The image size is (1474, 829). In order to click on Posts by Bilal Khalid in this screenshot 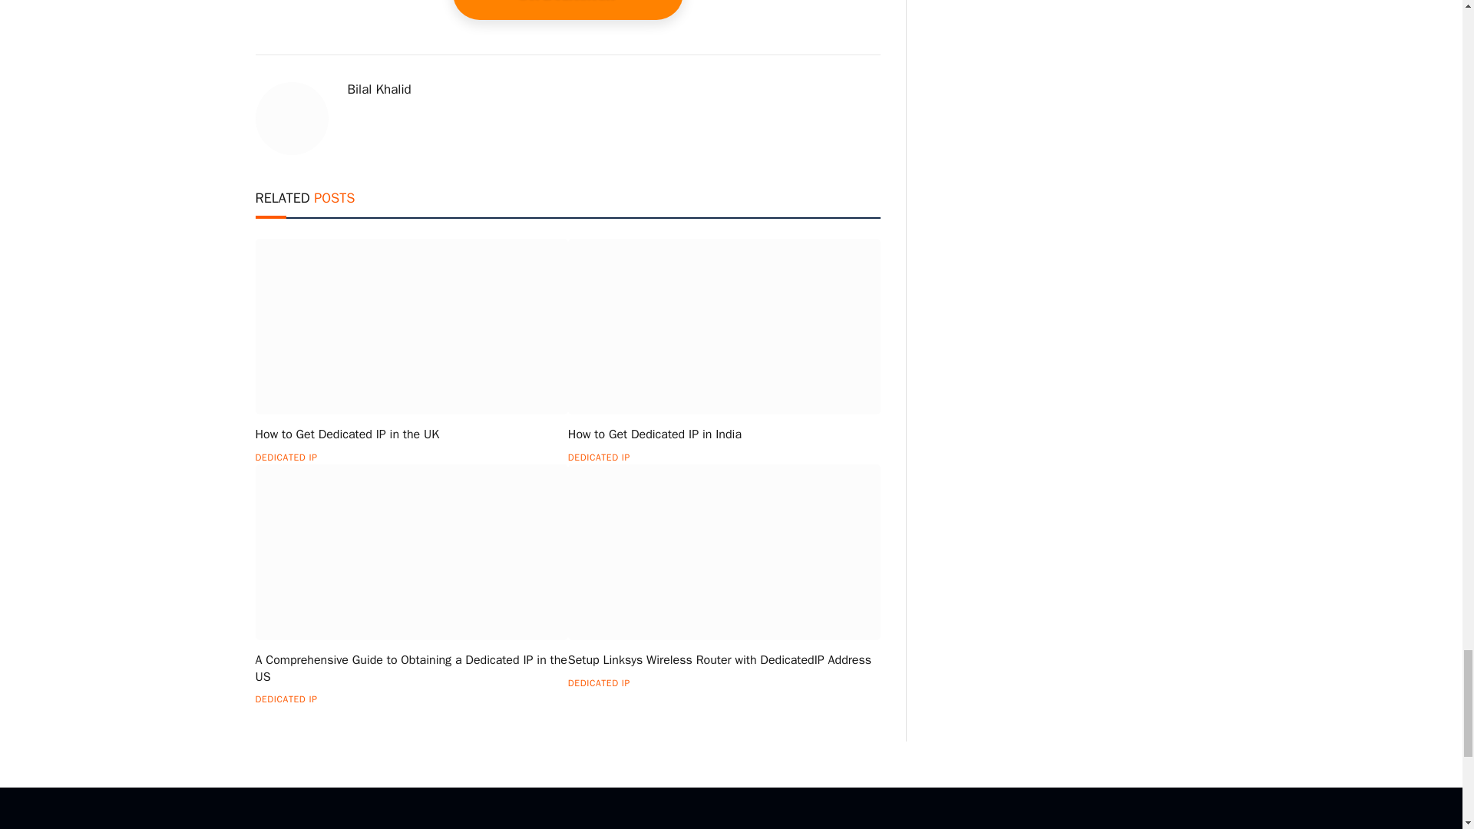, I will do `click(378, 89)`.